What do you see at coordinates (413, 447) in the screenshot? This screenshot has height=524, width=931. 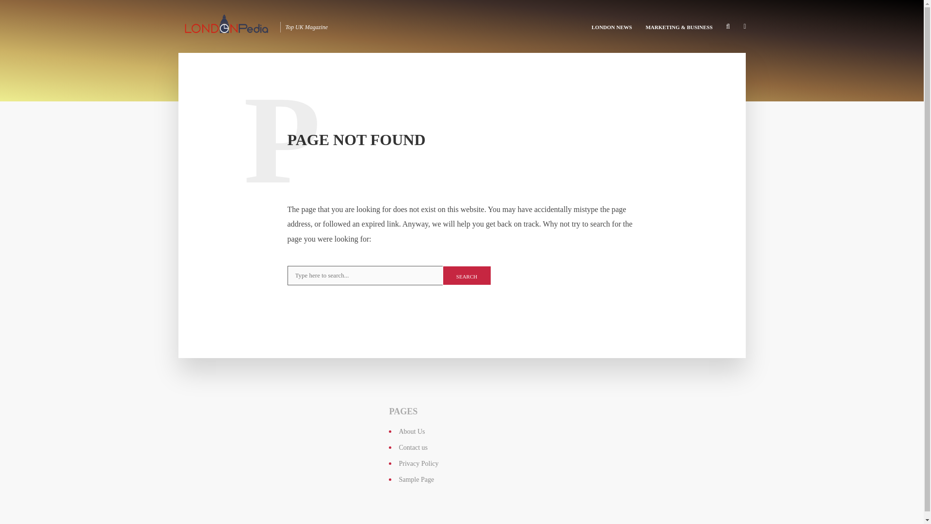 I see `Contact us` at bounding box center [413, 447].